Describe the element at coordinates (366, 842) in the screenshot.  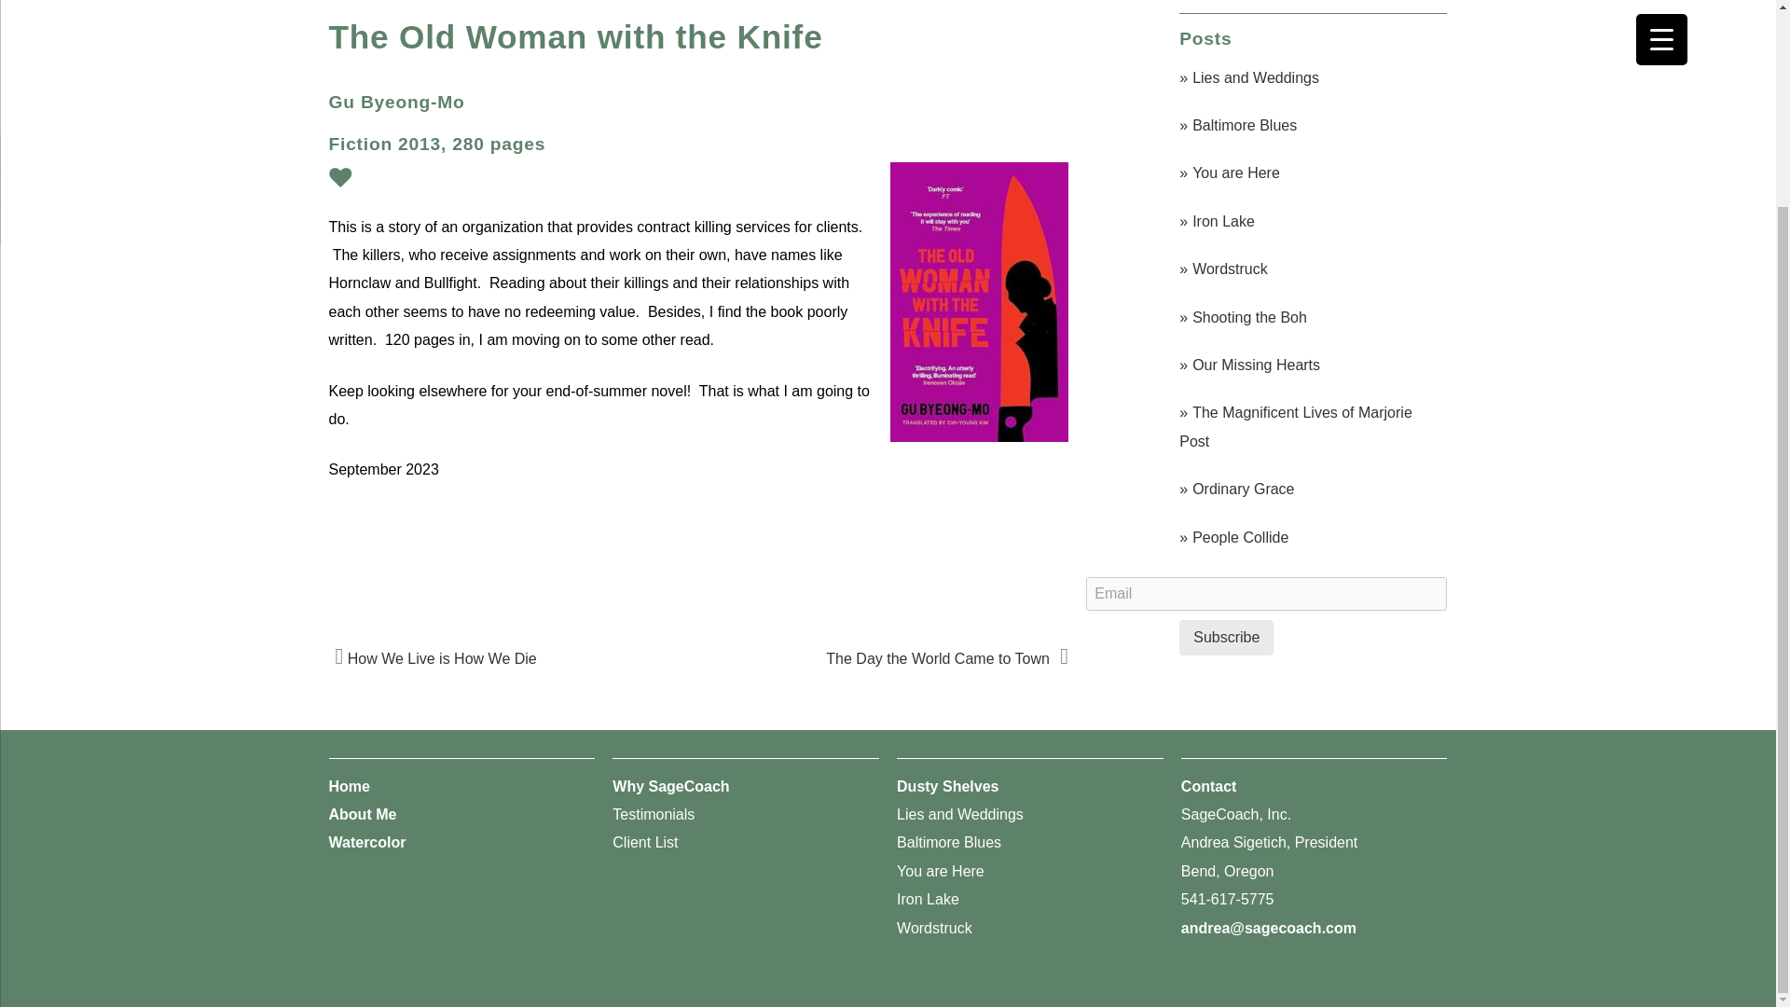
I see `Watercolor` at that location.